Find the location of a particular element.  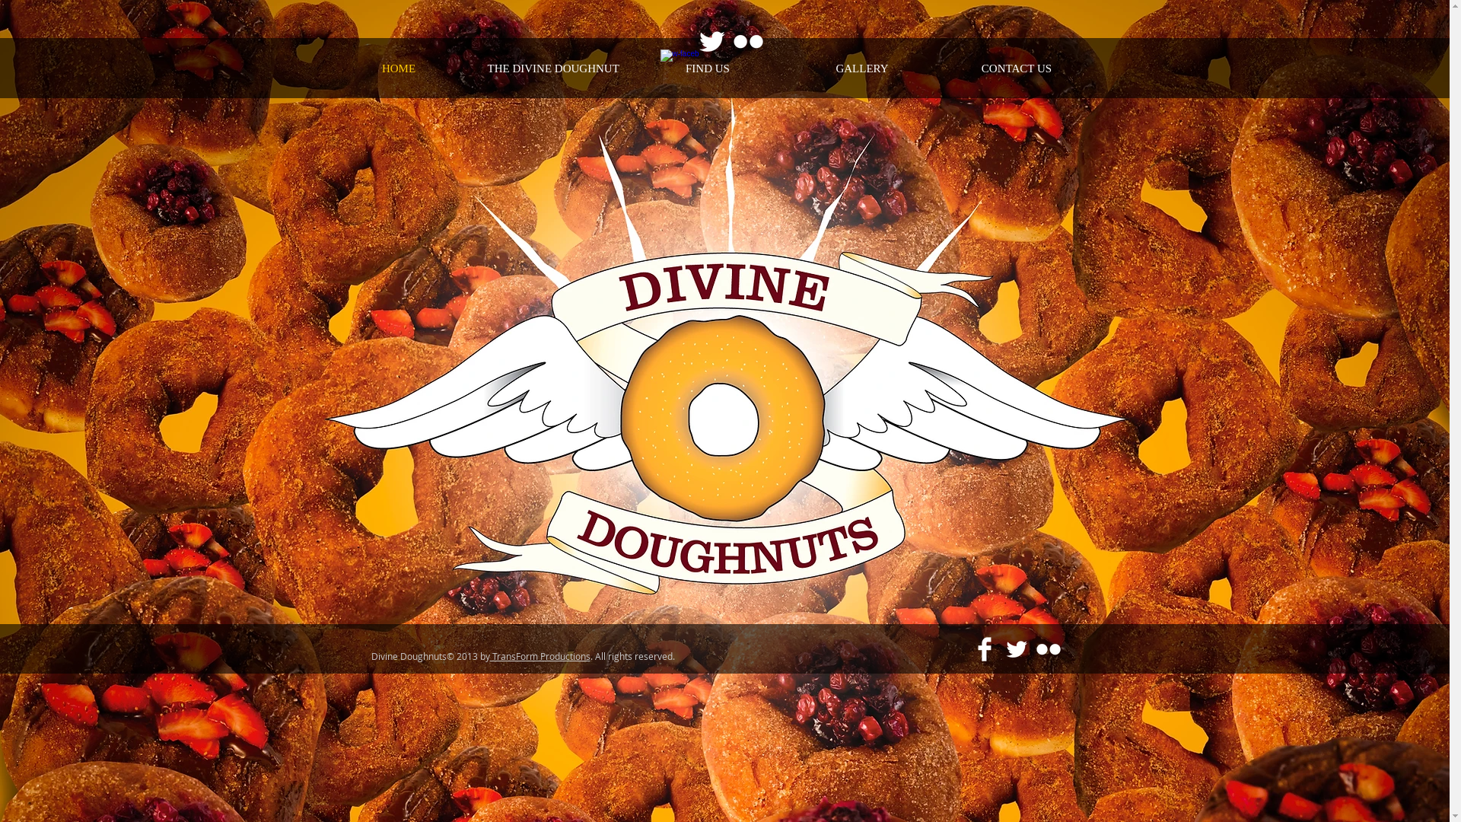

CONTACT US is located at coordinates (1017, 68).